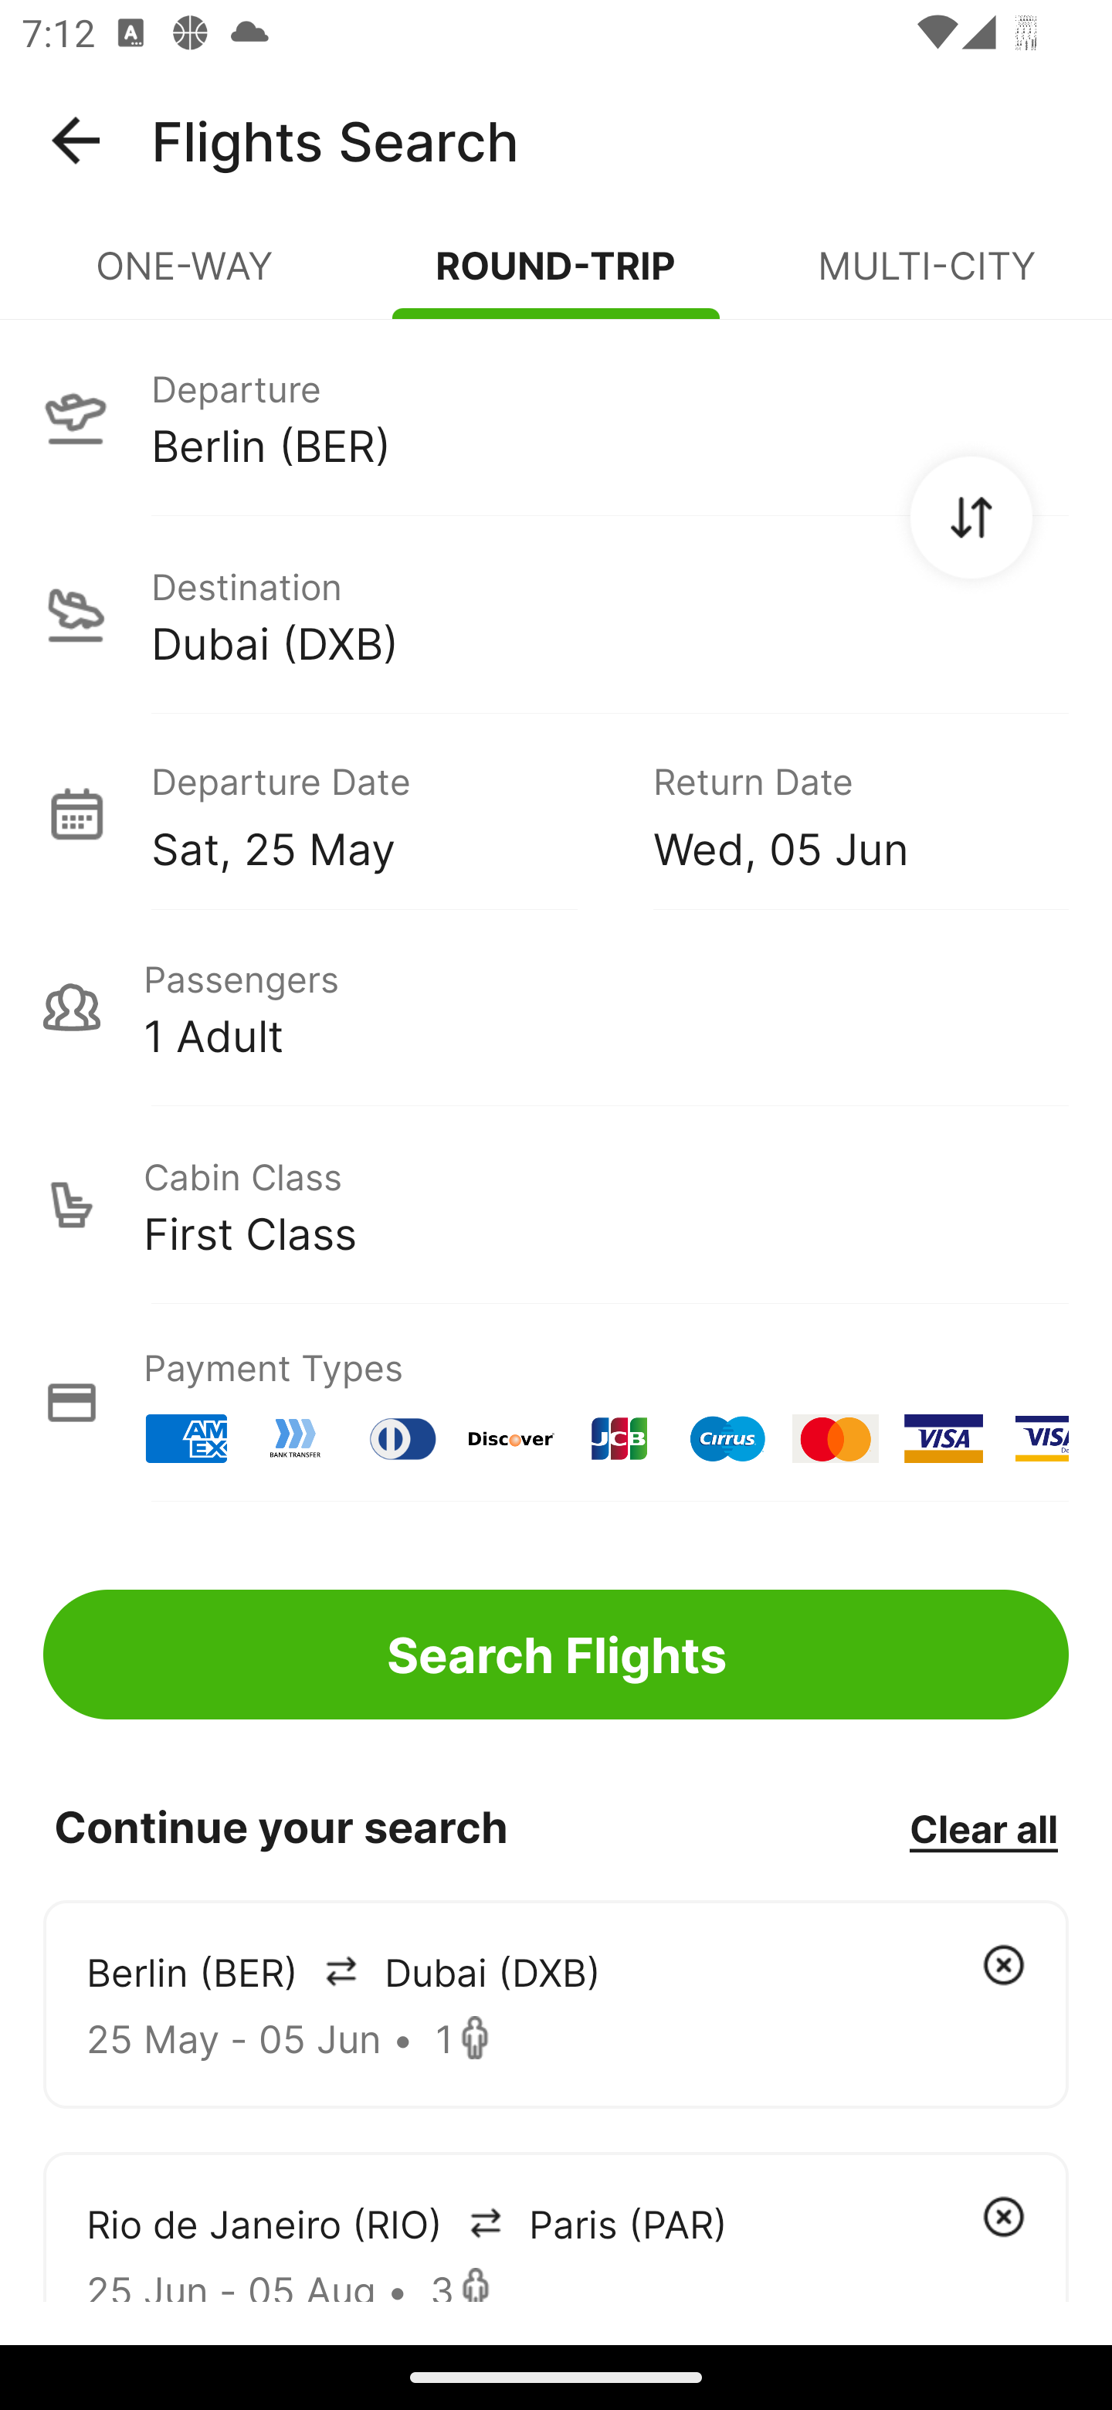  What do you see at coordinates (556, 1007) in the screenshot?
I see `Passengers 1 Adult` at bounding box center [556, 1007].